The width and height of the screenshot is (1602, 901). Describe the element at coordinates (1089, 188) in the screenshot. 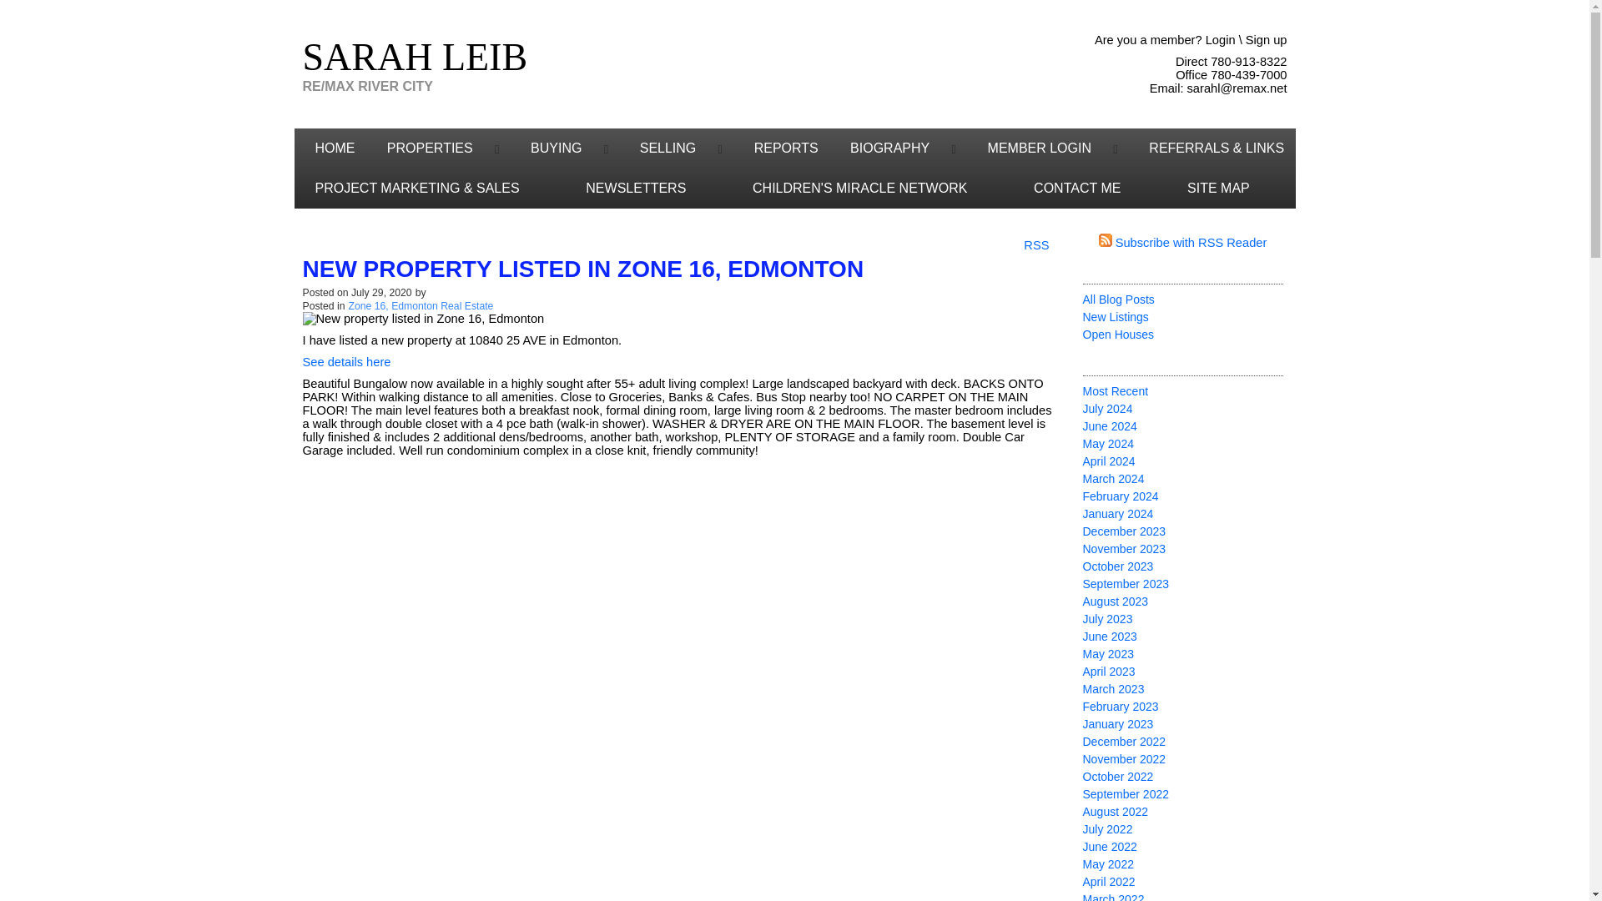

I see `CONTACT ME` at that location.